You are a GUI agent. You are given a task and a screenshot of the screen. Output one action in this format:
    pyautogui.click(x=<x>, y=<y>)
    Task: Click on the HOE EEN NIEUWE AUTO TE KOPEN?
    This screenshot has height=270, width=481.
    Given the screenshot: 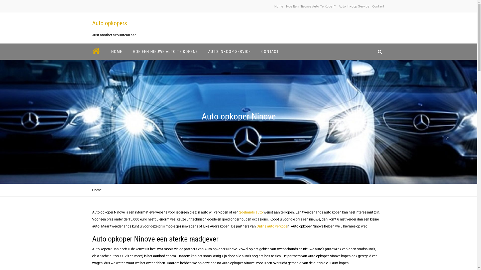 What is the action you would take?
    pyautogui.click(x=165, y=51)
    